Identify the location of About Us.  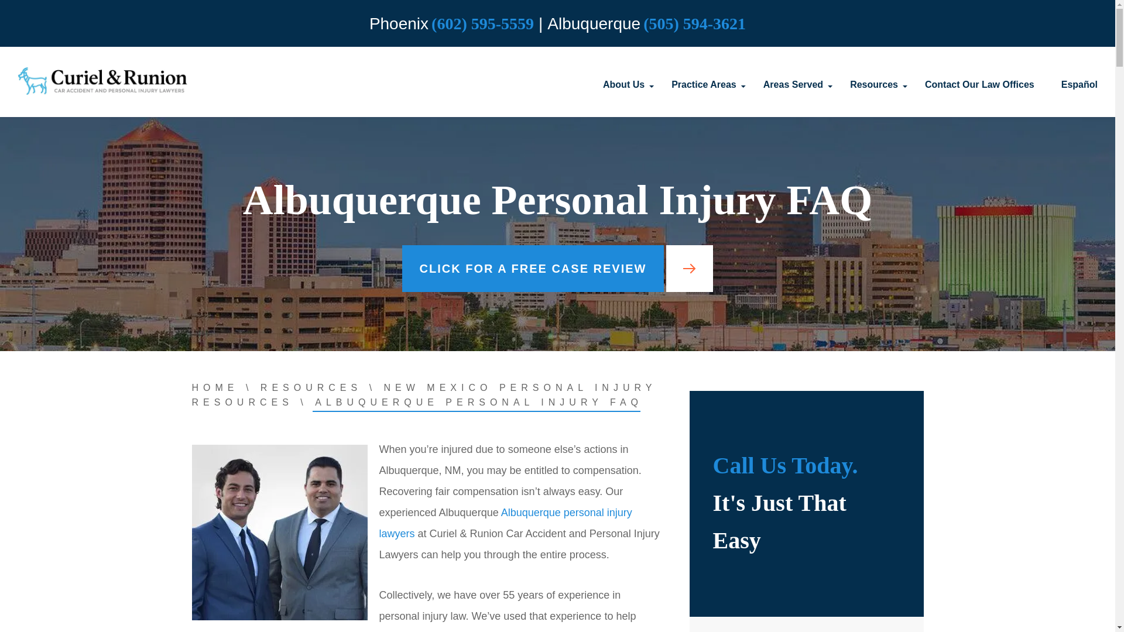
(623, 81).